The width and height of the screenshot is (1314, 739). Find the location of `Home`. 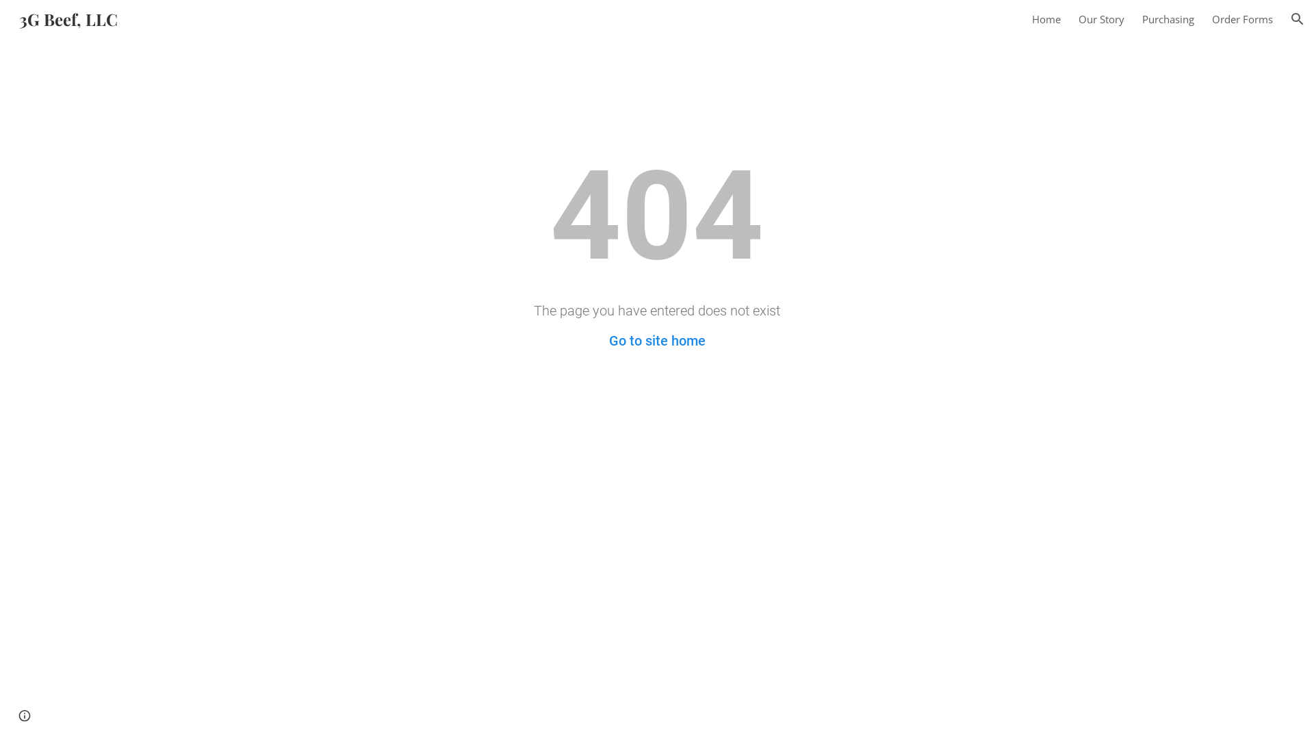

Home is located at coordinates (1046, 19).